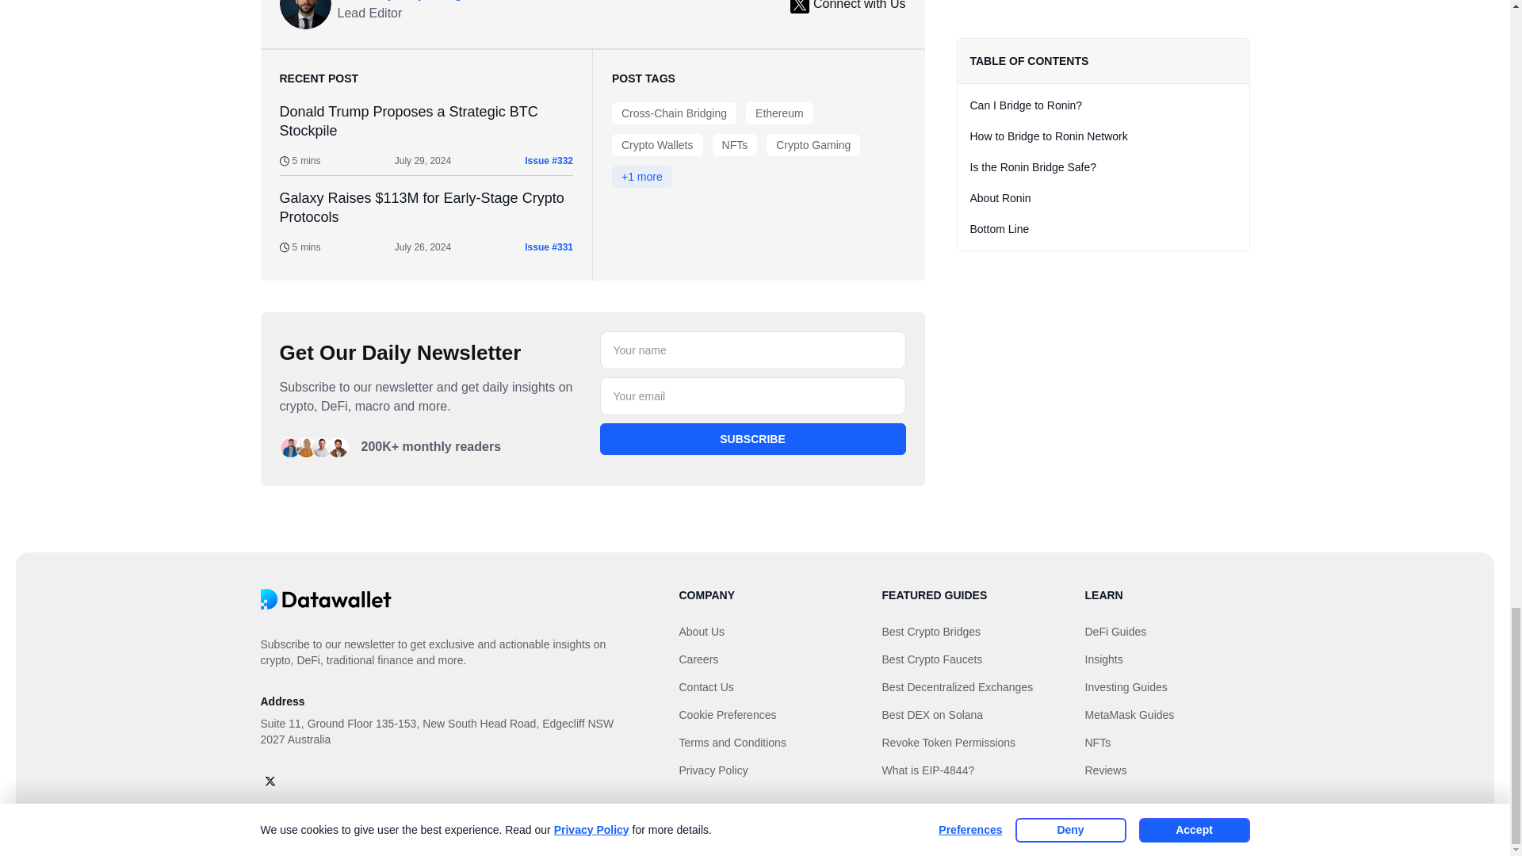 This screenshot has width=1522, height=856. I want to click on Subscribe, so click(752, 438).